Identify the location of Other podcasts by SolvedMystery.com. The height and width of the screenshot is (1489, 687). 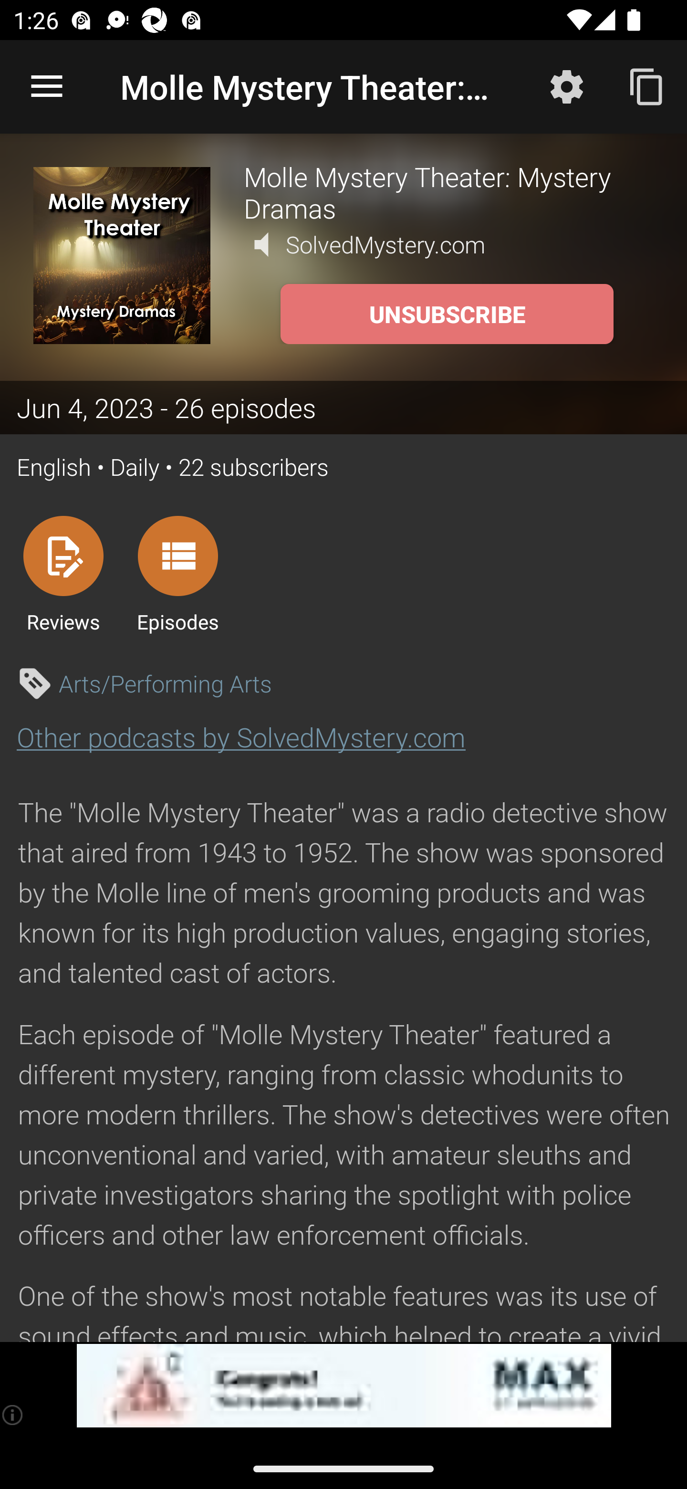
(241, 737).